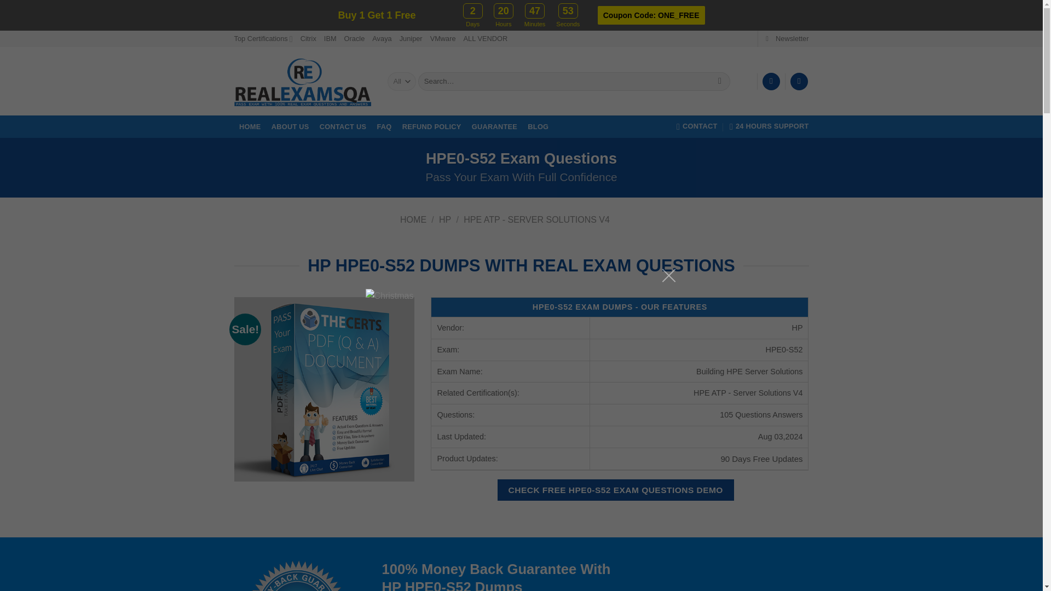  Describe the element at coordinates (355, 39) in the screenshot. I see `Oracle` at that location.